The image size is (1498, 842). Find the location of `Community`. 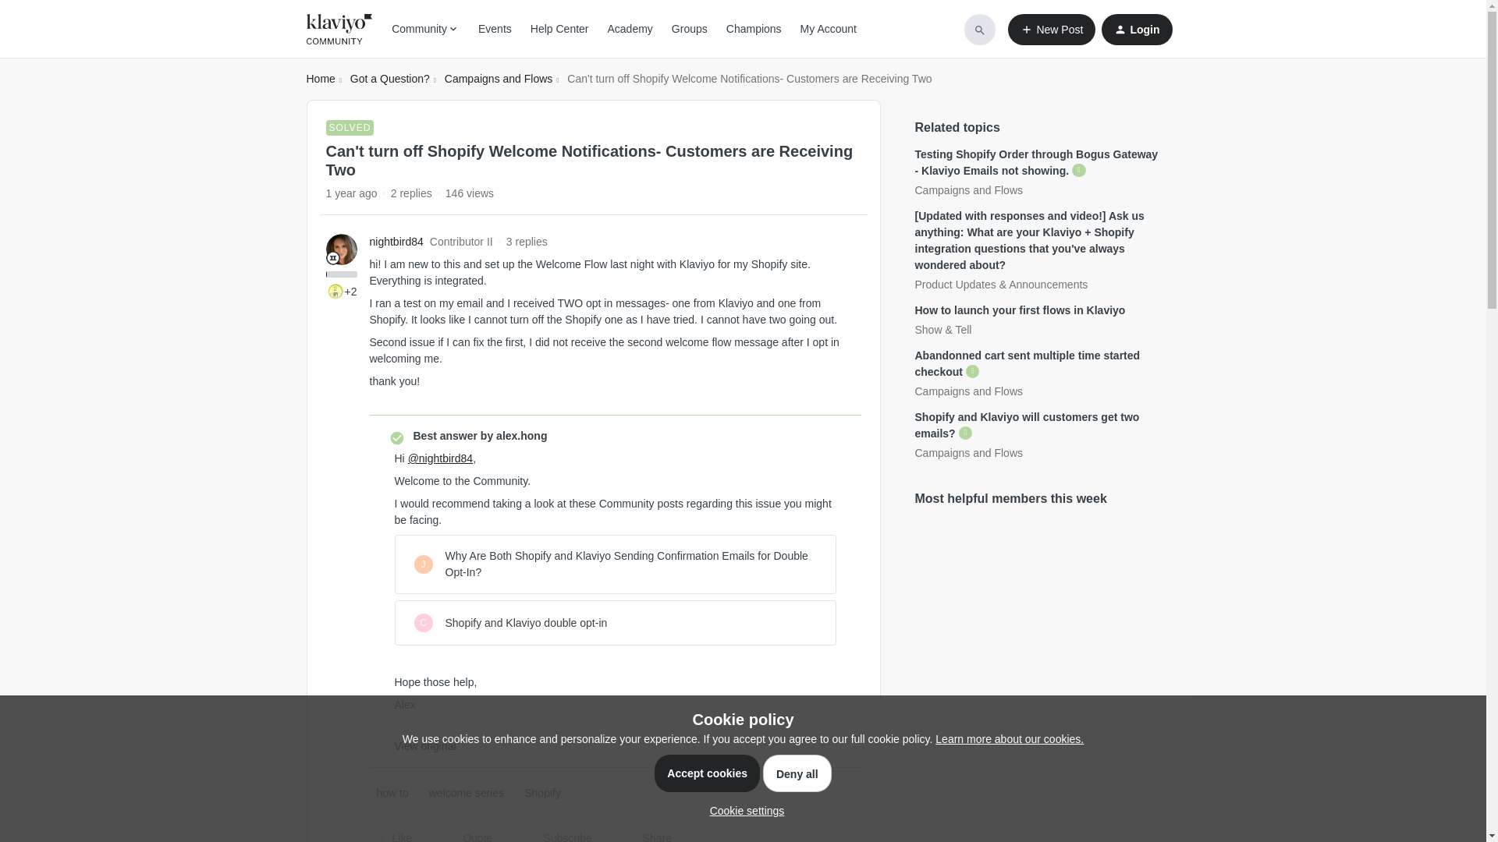

Community is located at coordinates (425, 29).